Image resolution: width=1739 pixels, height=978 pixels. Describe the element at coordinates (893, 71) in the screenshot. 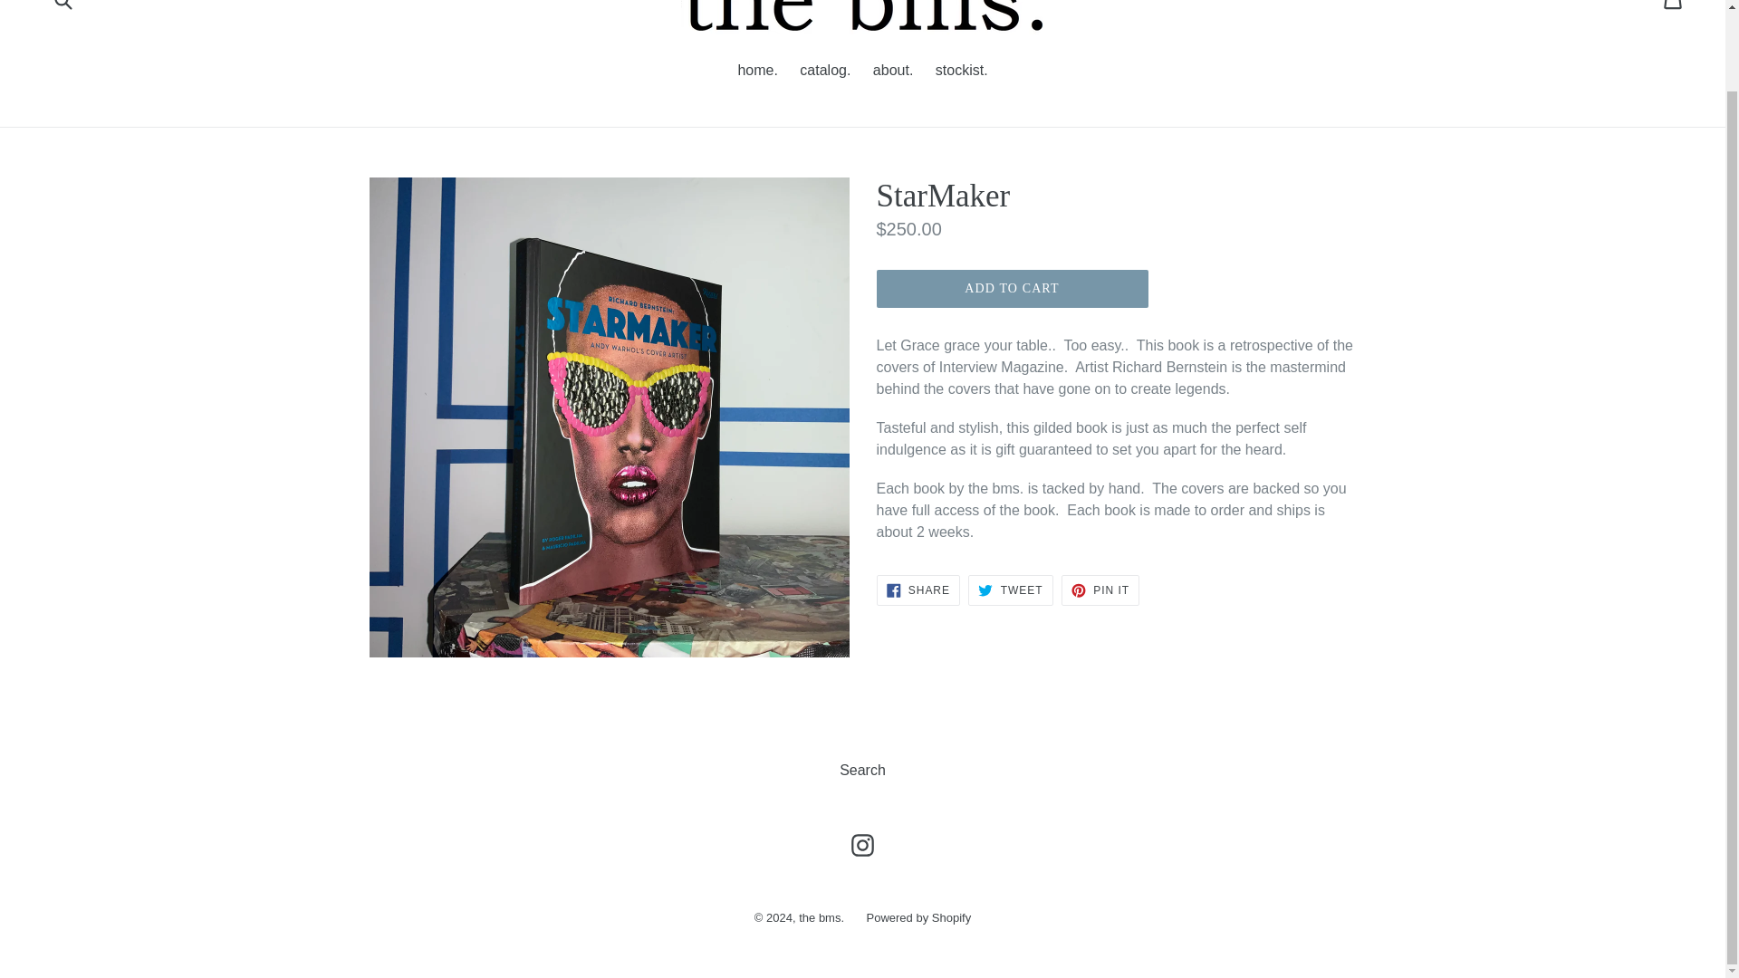

I see `stockist.` at that location.